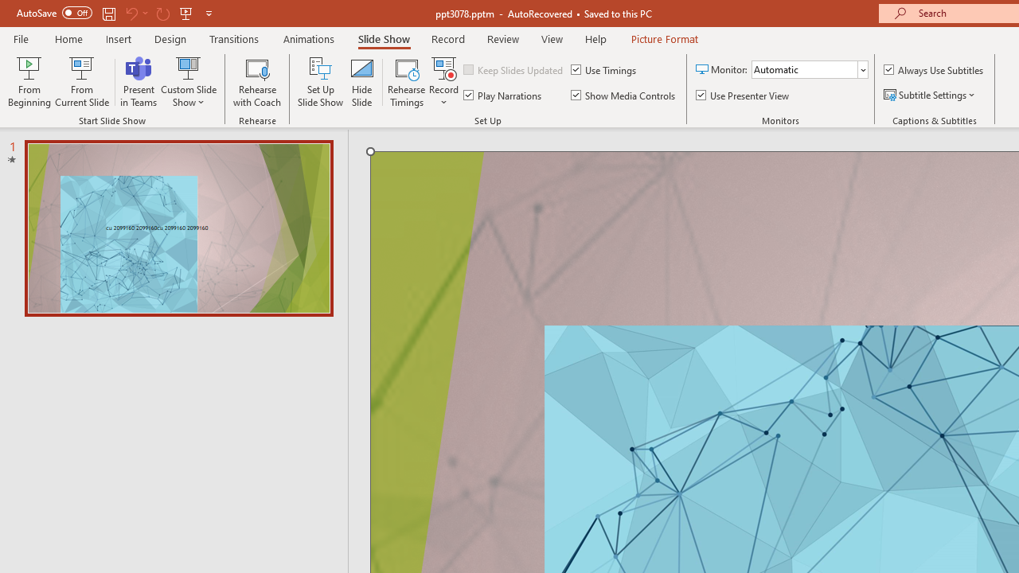  What do you see at coordinates (605, 70) in the screenshot?
I see `Use Timings` at bounding box center [605, 70].